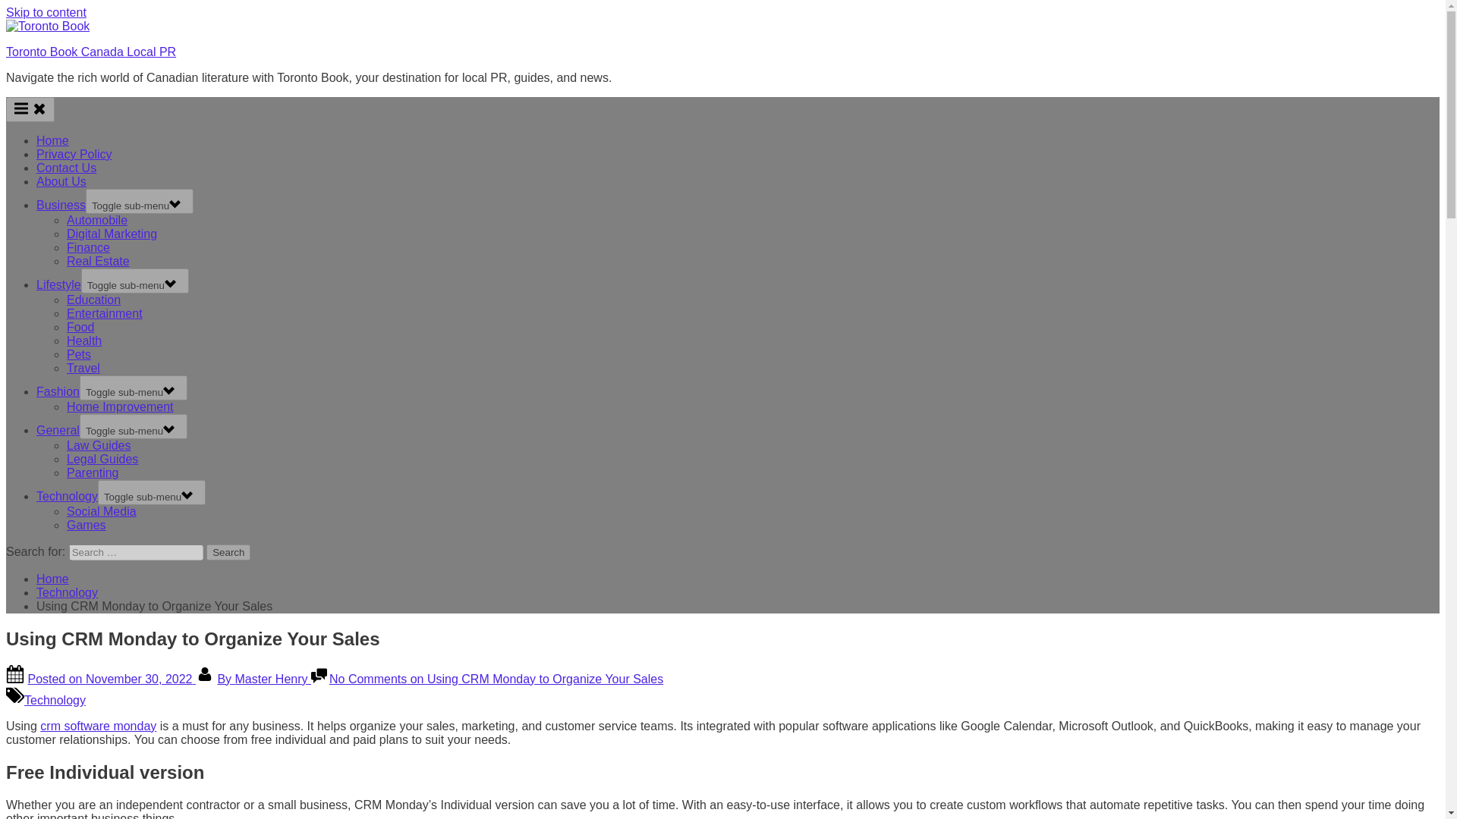  I want to click on Automobile, so click(97, 220).